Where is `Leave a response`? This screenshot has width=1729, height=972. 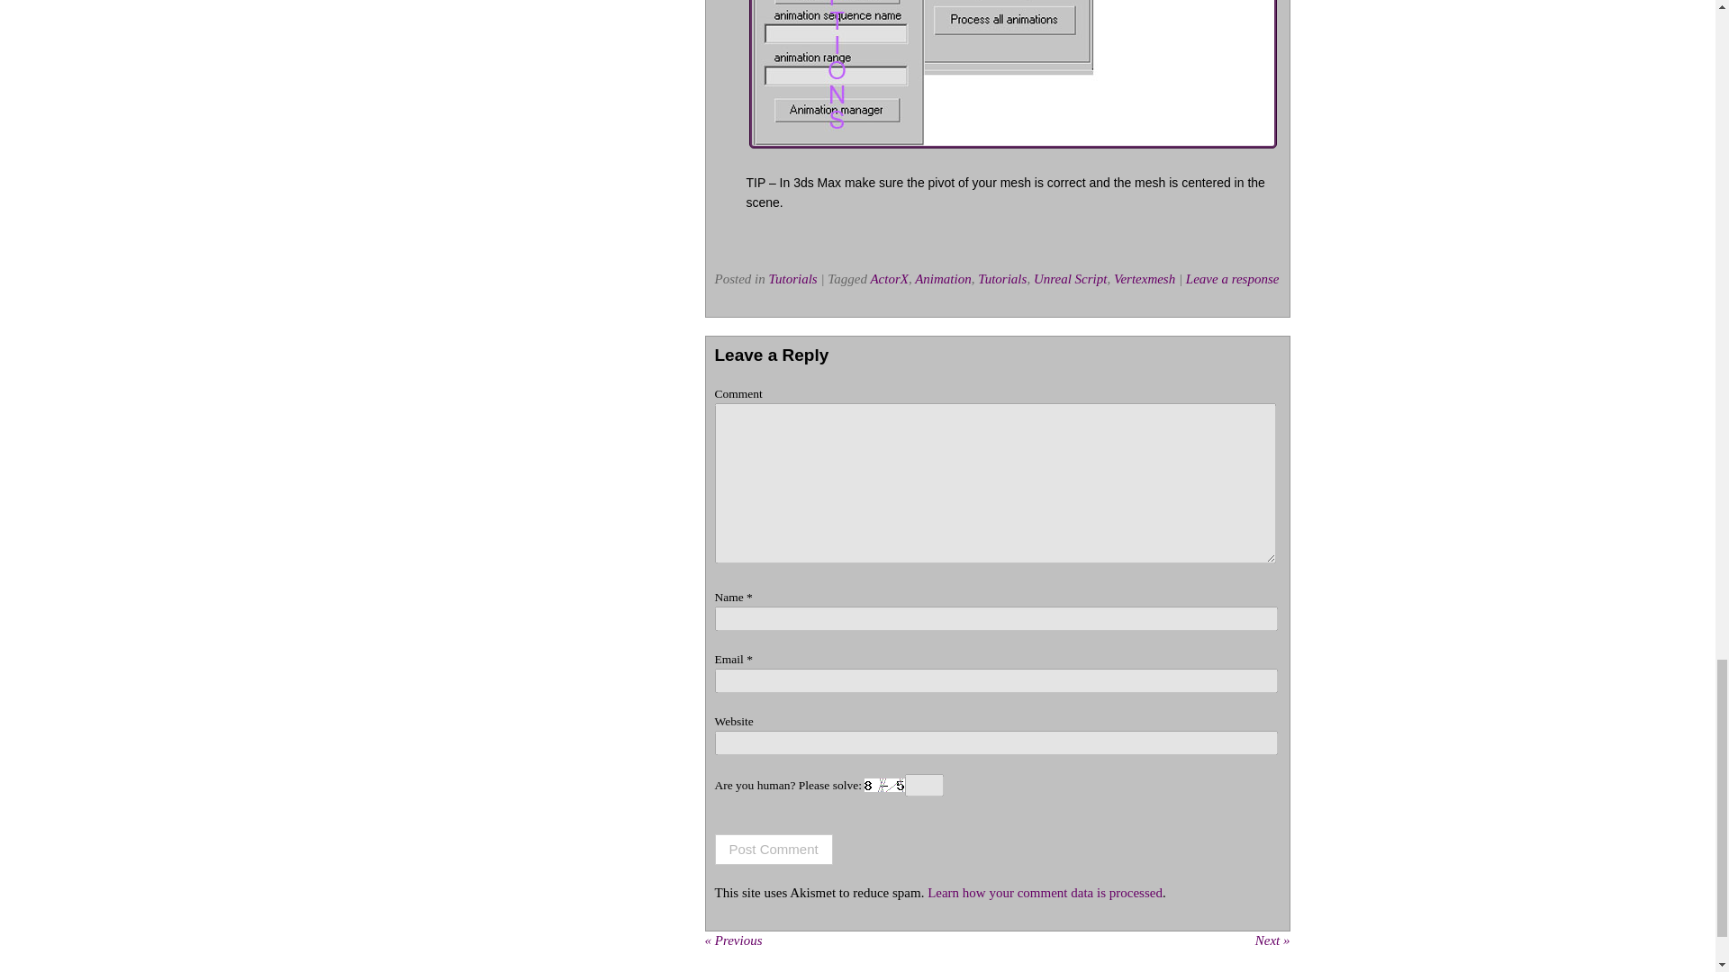
Leave a response is located at coordinates (1232, 279).